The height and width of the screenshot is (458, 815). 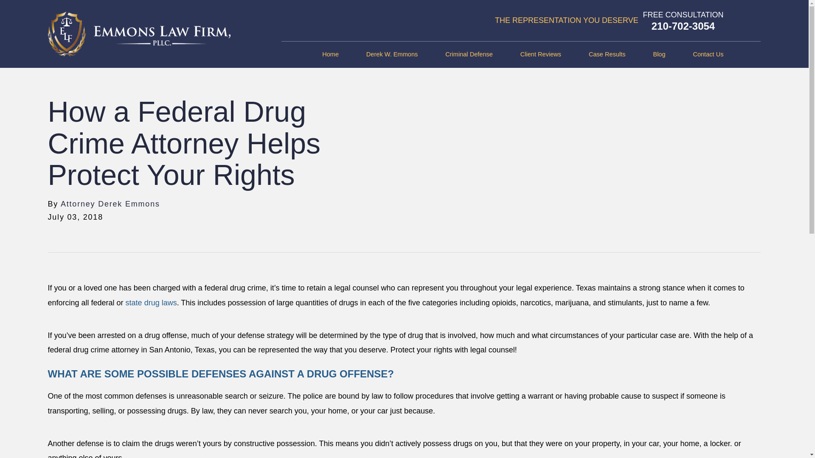 What do you see at coordinates (790, 439) in the screenshot?
I see `Open the accessibility options menu` at bounding box center [790, 439].